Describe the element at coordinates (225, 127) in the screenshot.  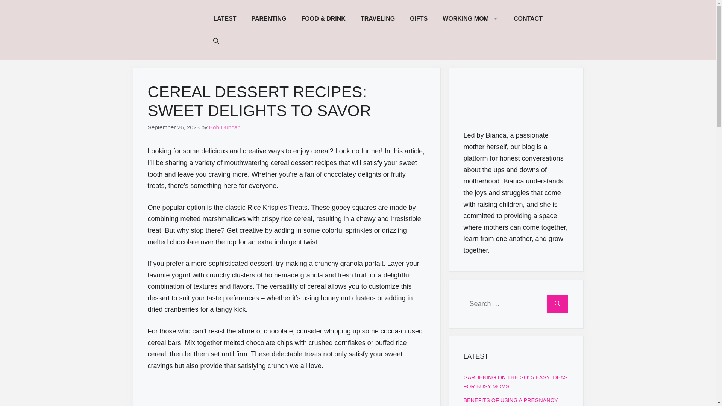
I see `Bob Duncan` at that location.